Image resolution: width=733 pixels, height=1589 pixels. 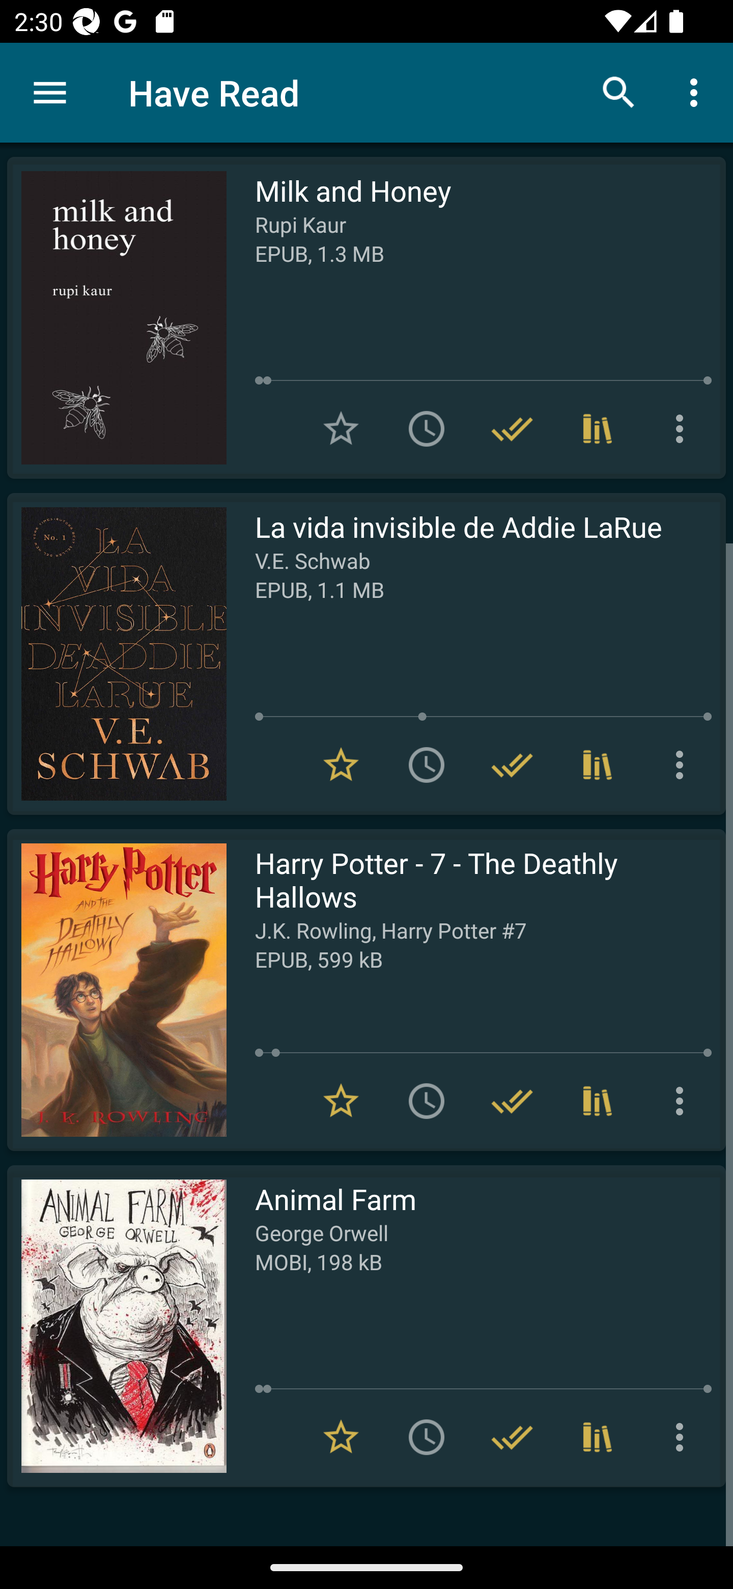 What do you see at coordinates (427, 764) in the screenshot?
I see `Add to To read` at bounding box center [427, 764].